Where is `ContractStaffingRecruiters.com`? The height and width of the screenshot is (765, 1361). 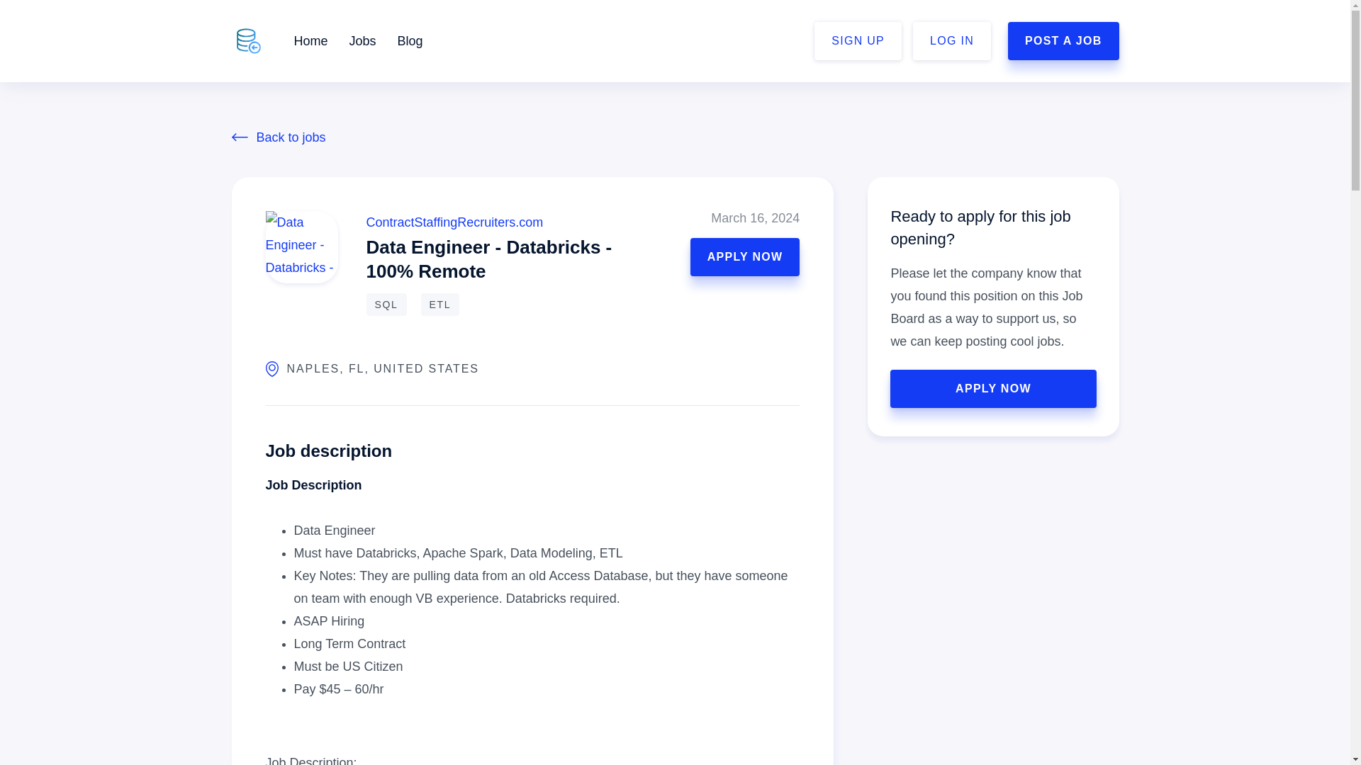 ContractStaffingRecruiters.com is located at coordinates (454, 222).